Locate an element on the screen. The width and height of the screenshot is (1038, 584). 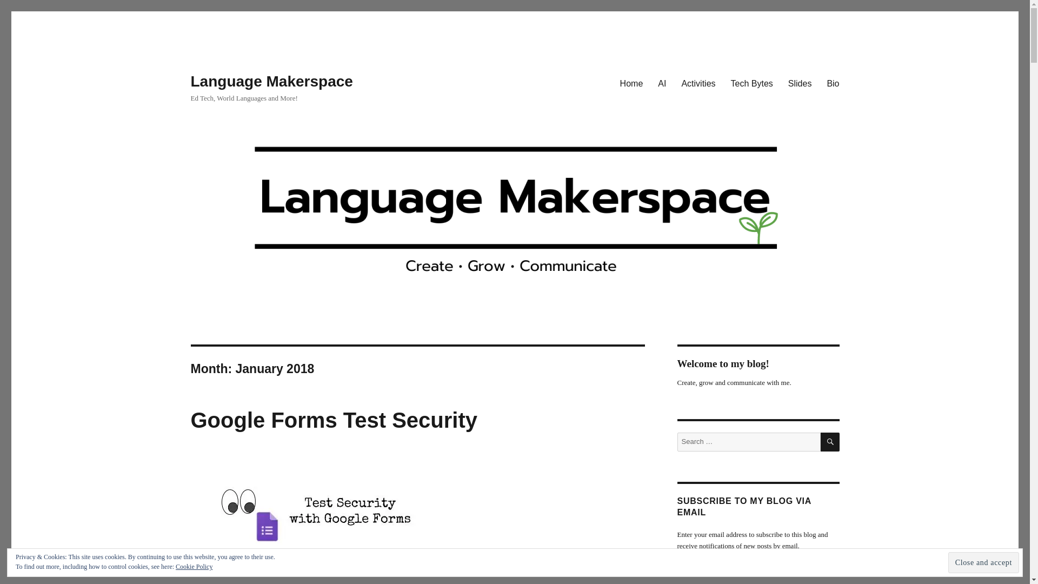
Home is located at coordinates (631, 83).